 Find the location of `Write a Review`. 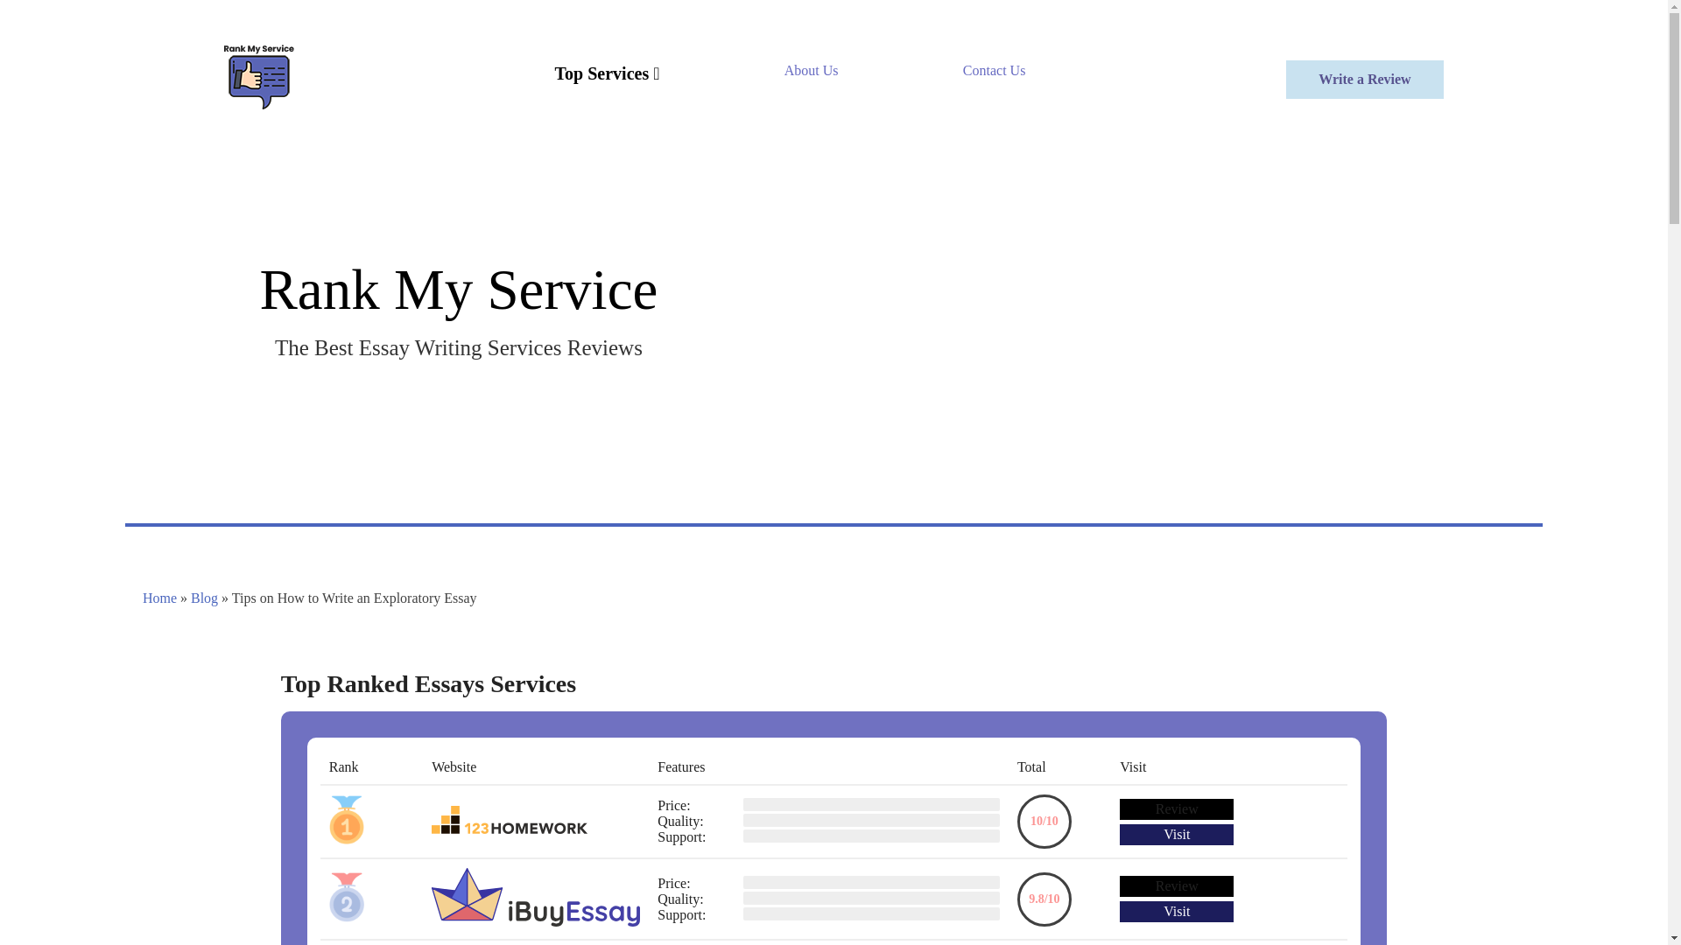

Write a Review is located at coordinates (1364, 80).